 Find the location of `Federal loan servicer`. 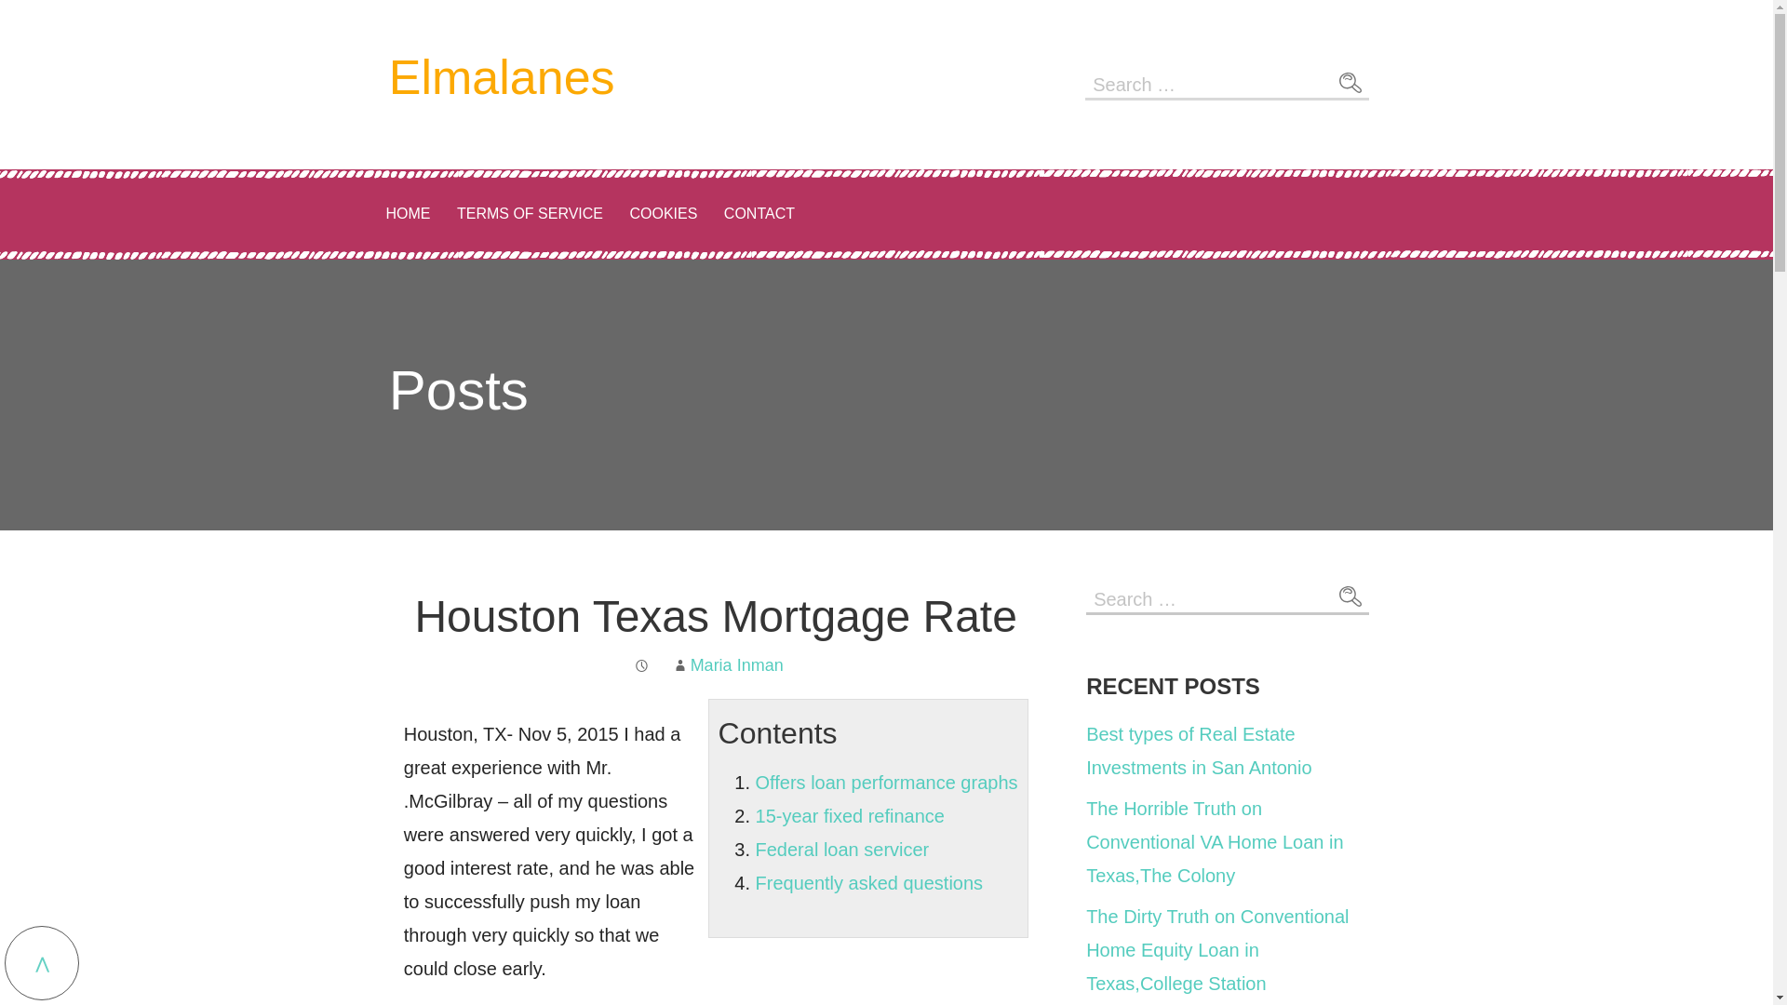

Federal loan servicer is located at coordinates (842, 849).